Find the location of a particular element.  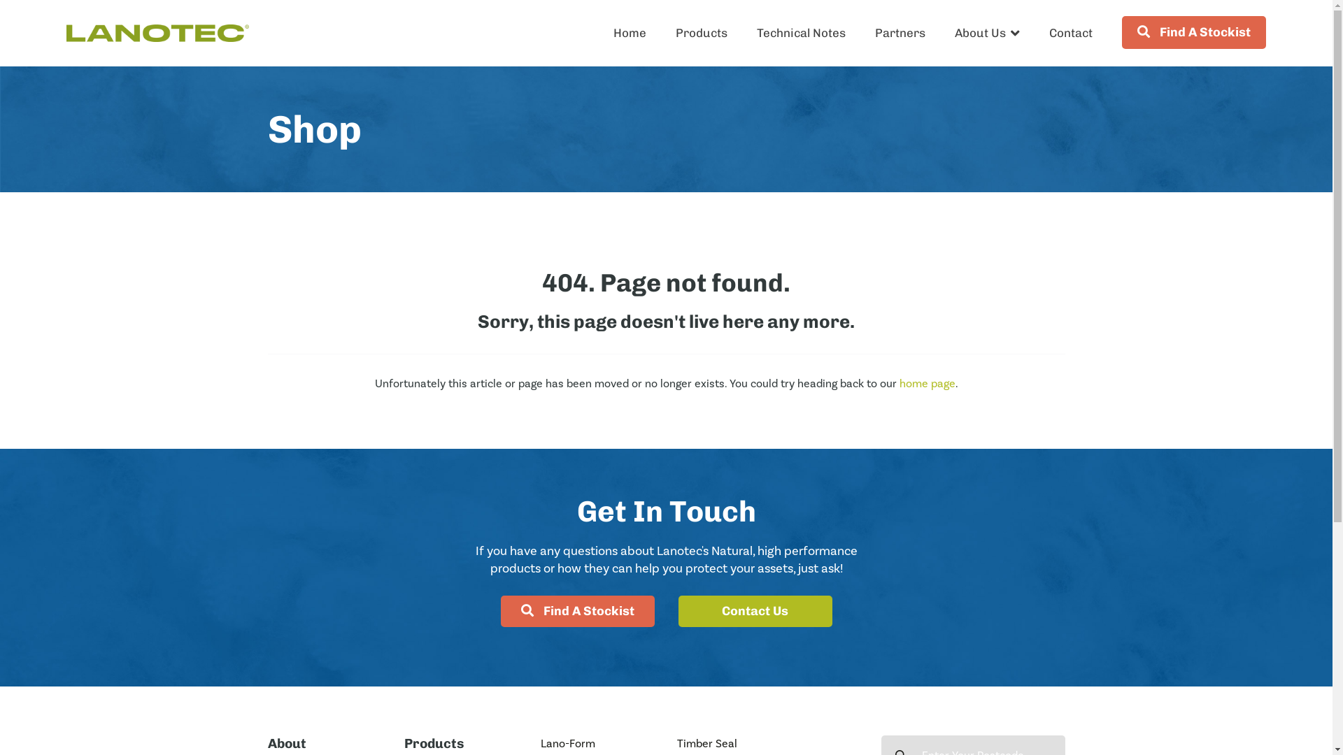

Contact is located at coordinates (1071, 33).